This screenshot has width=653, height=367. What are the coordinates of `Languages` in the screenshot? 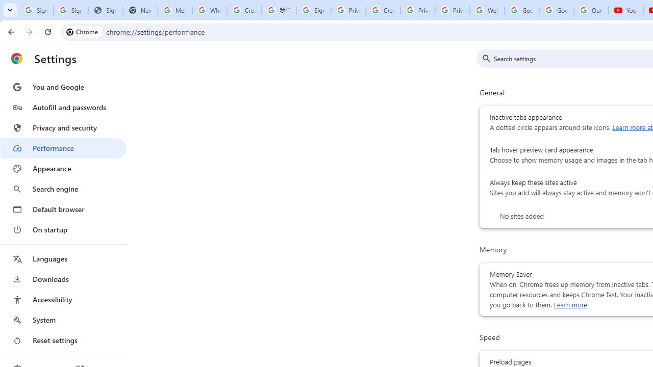 It's located at (63, 259).